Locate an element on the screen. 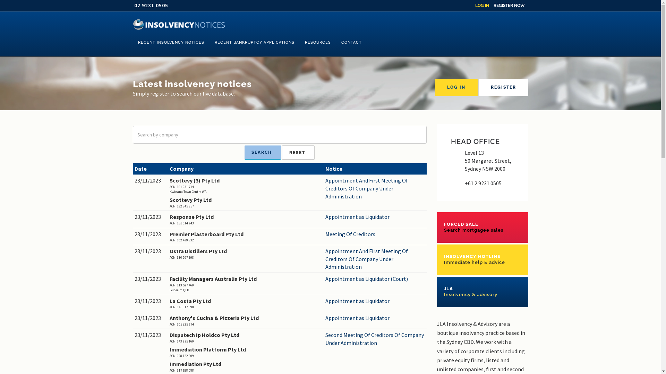 This screenshot has height=374, width=666. Response Pty Ltd
ACN: 151 014 943 is located at coordinates (246, 220).